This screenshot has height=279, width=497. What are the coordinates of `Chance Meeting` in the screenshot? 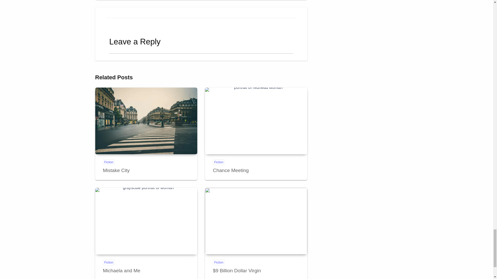 It's located at (256, 121).